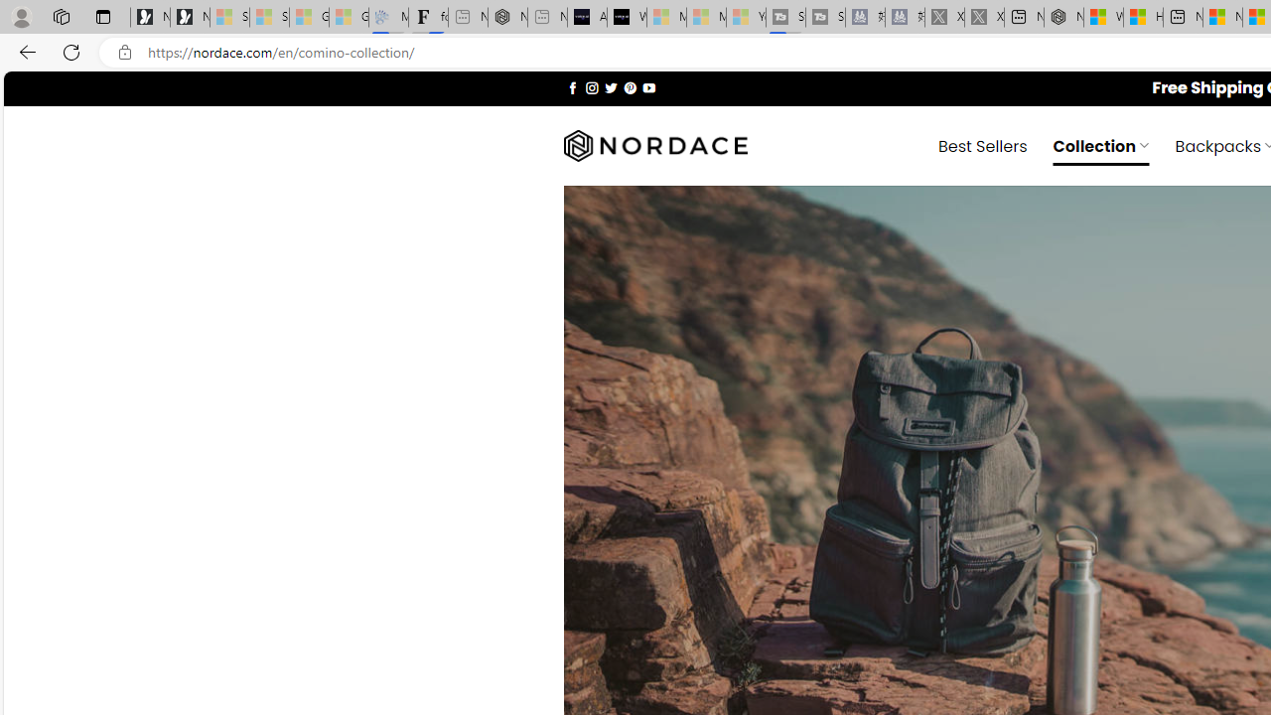 Image resolution: width=1271 pixels, height=715 pixels. What do you see at coordinates (785, 18) in the screenshot?
I see `Streaming Coverage | T3 - Sleeping` at bounding box center [785, 18].